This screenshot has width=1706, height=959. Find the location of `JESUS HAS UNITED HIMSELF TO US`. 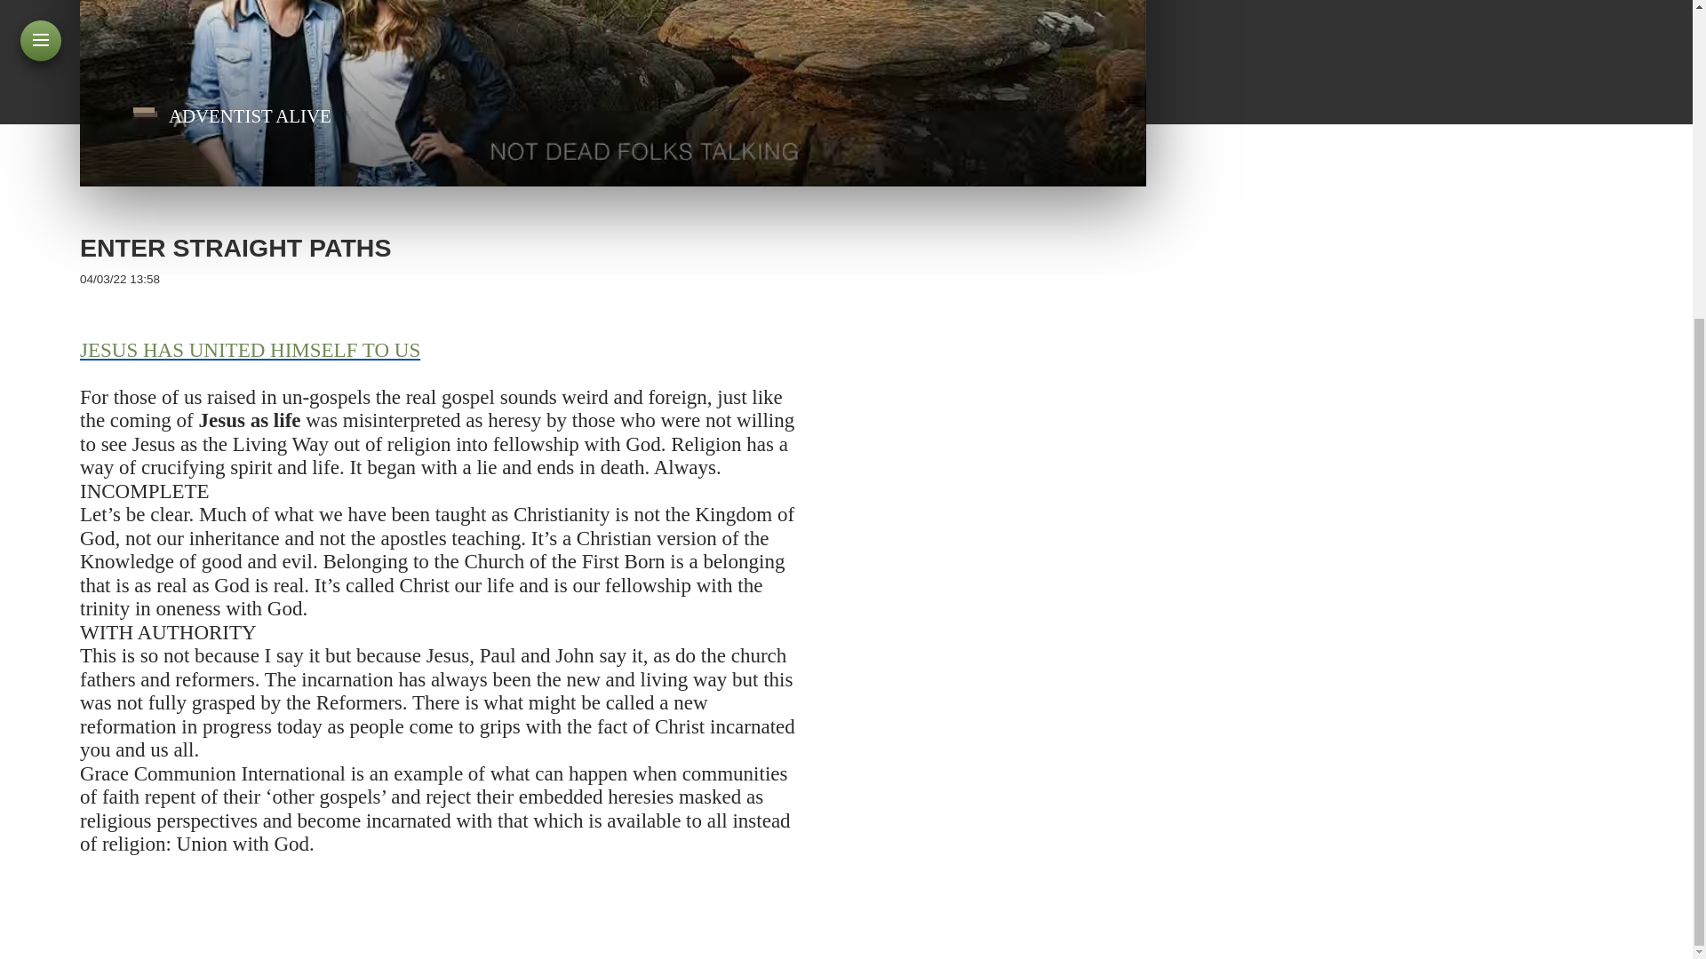

JESUS HAS UNITED HIMSELF TO US is located at coordinates (250, 350).